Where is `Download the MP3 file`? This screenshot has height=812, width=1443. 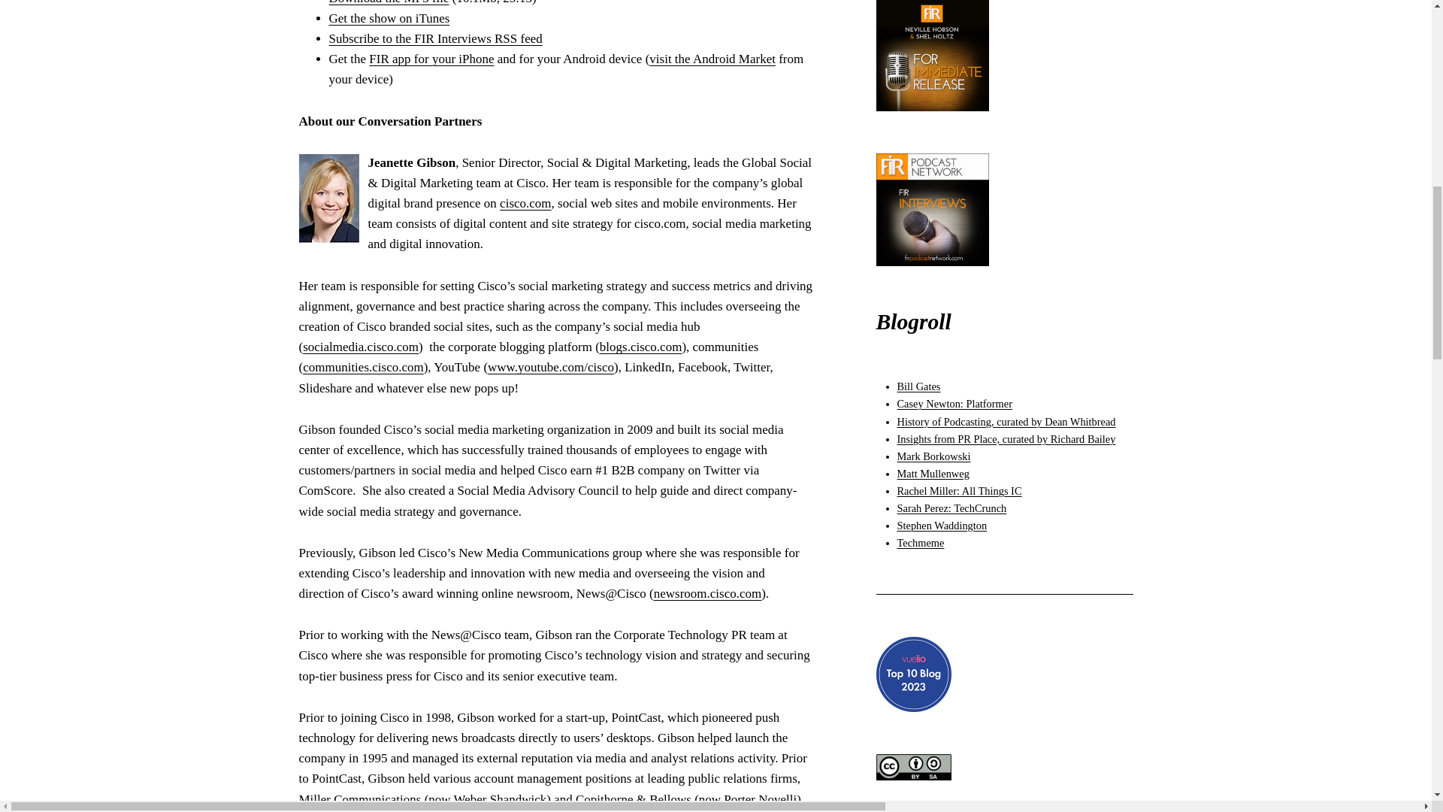 Download the MP3 file is located at coordinates (389, 2).